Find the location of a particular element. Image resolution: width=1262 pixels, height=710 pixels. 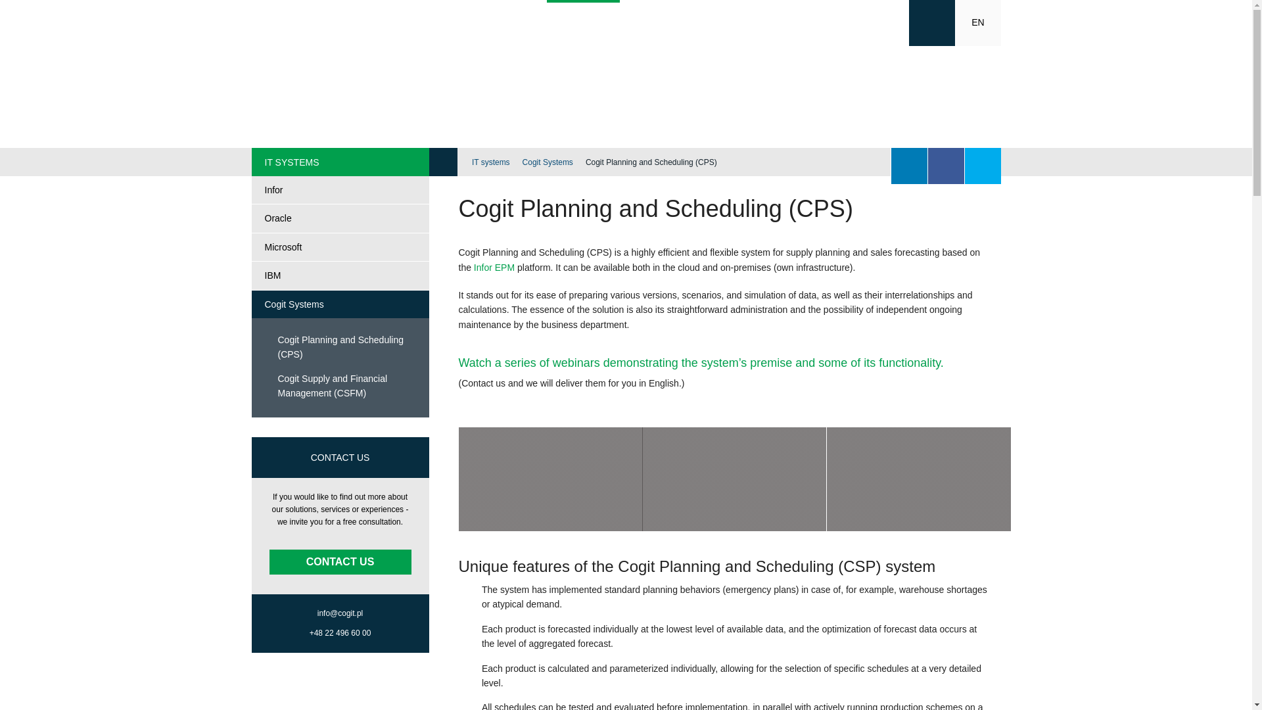

Obserwuj nas na Facebooku is located at coordinates (945, 166).